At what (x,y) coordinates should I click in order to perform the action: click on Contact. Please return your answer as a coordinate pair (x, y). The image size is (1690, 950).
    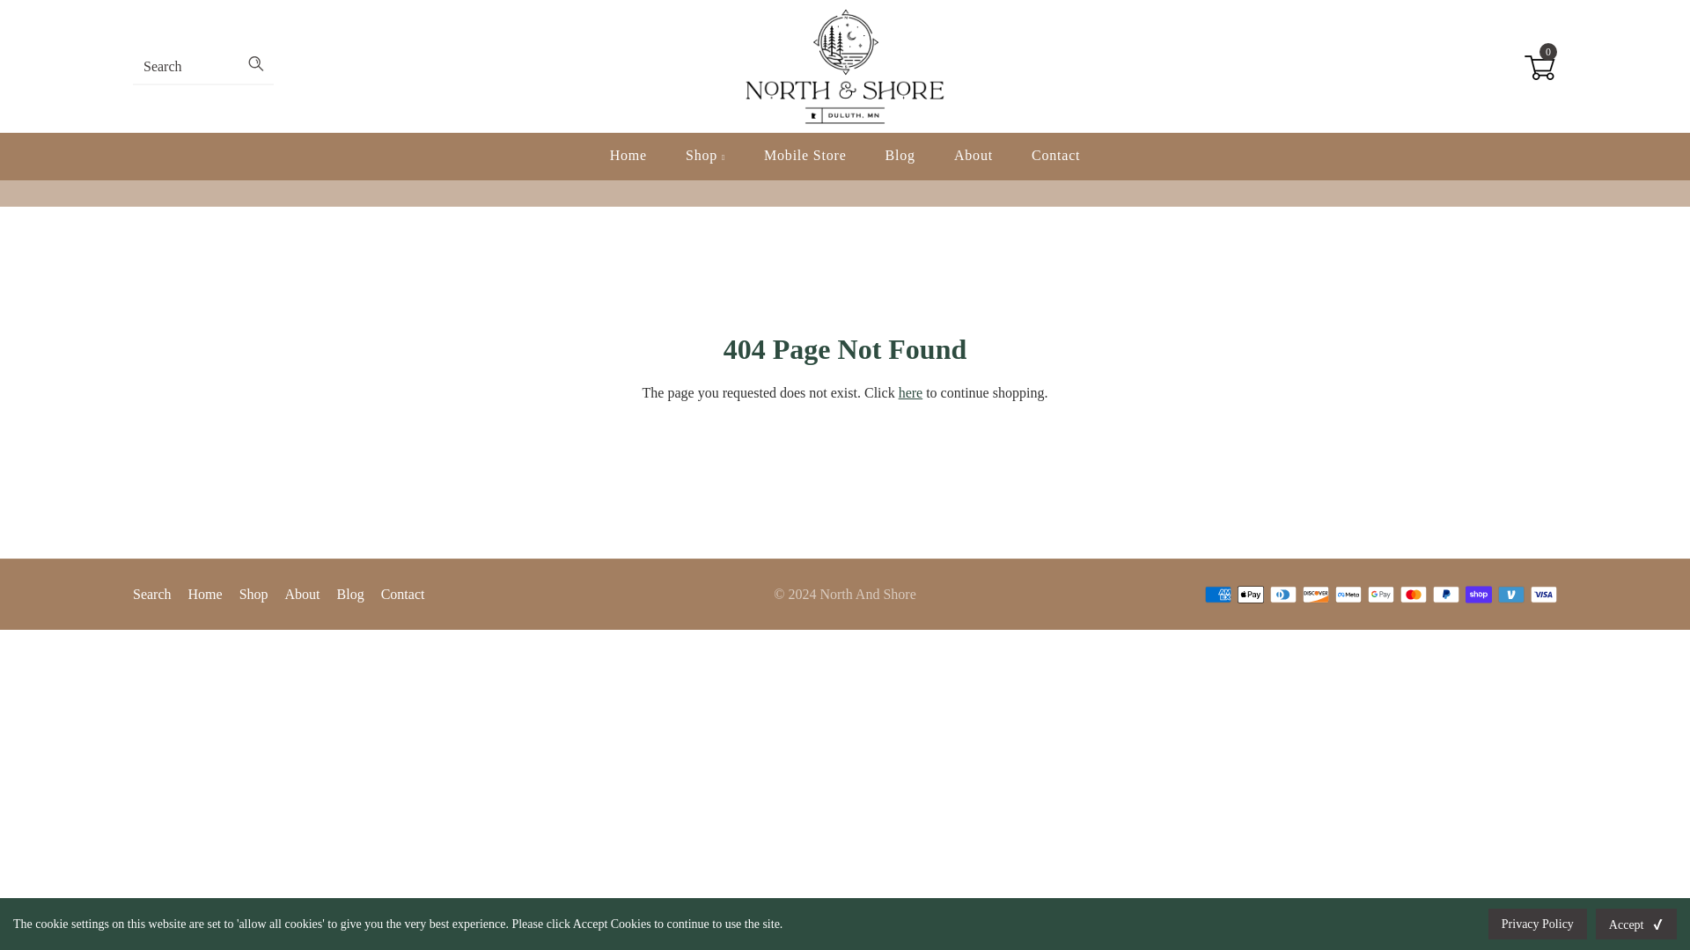
    Looking at the image, I should click on (1054, 156).